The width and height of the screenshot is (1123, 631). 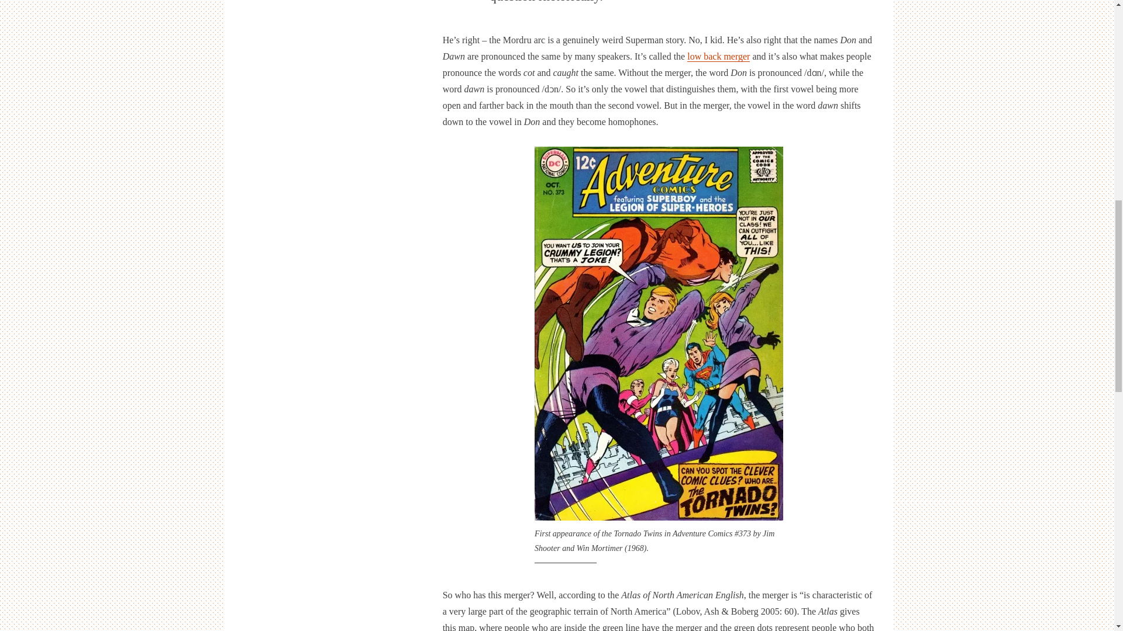 I want to click on low back merger, so click(x=718, y=56).